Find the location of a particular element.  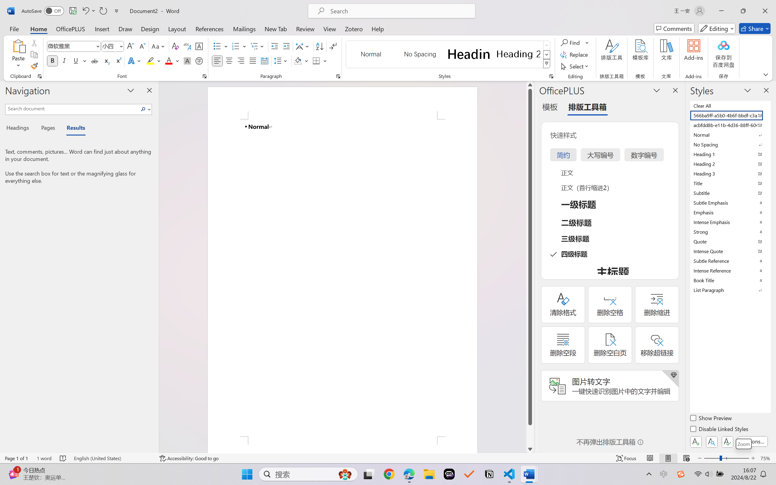

Page Number Page 1 of 1 is located at coordinates (16, 458).